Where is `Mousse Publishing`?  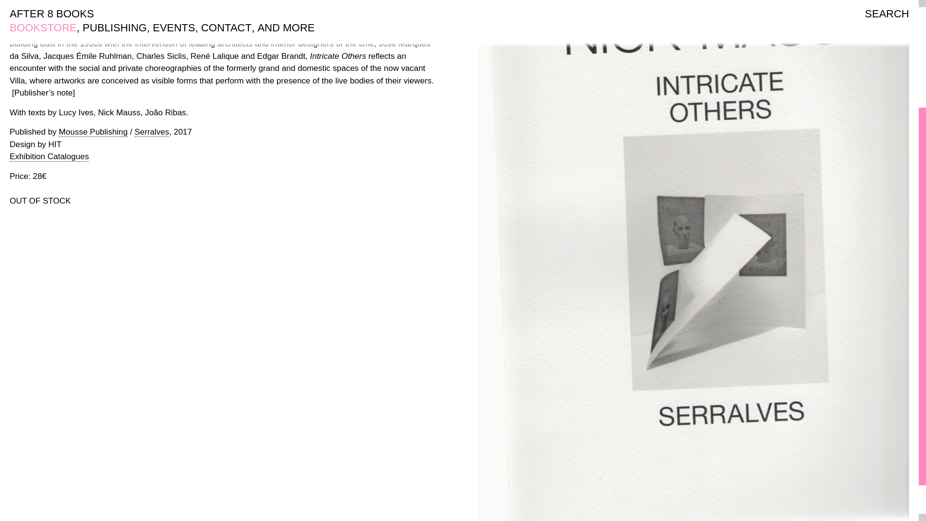
Mousse Publishing is located at coordinates (93, 132).